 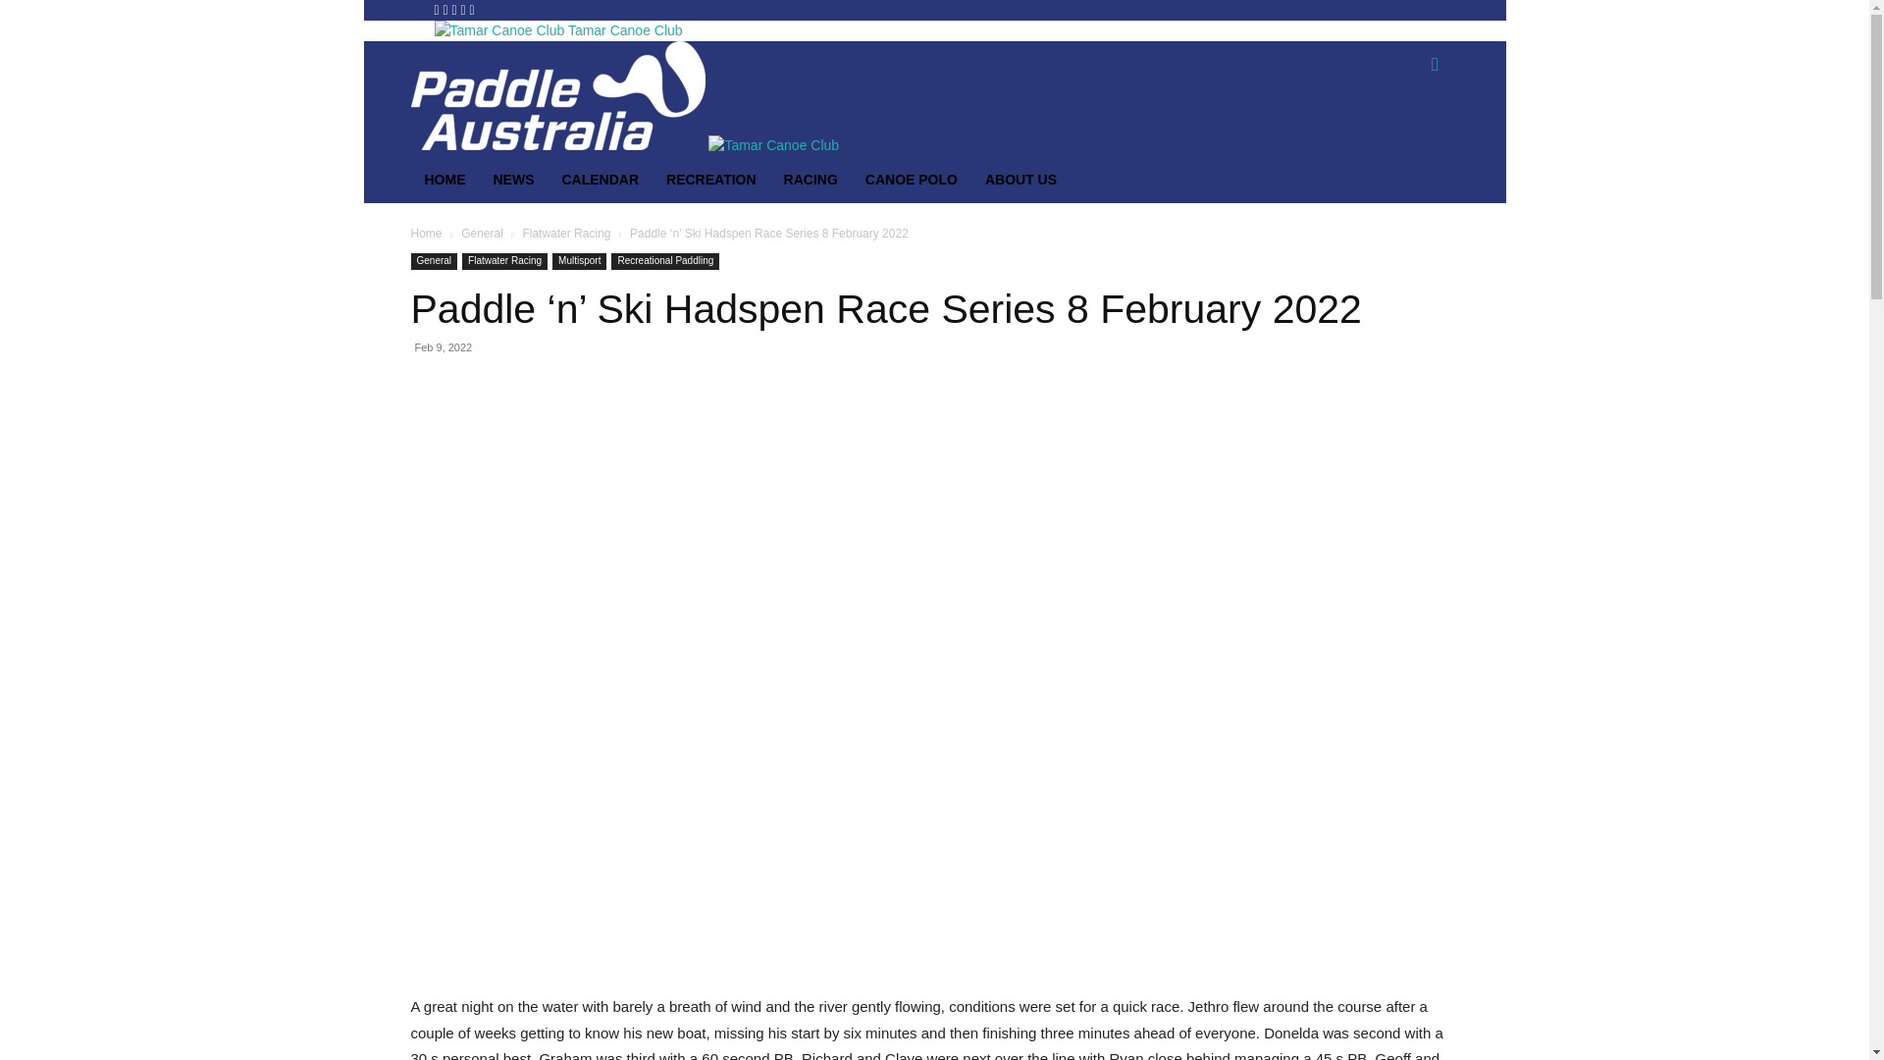 I want to click on Linkedin, so click(x=457, y=10).